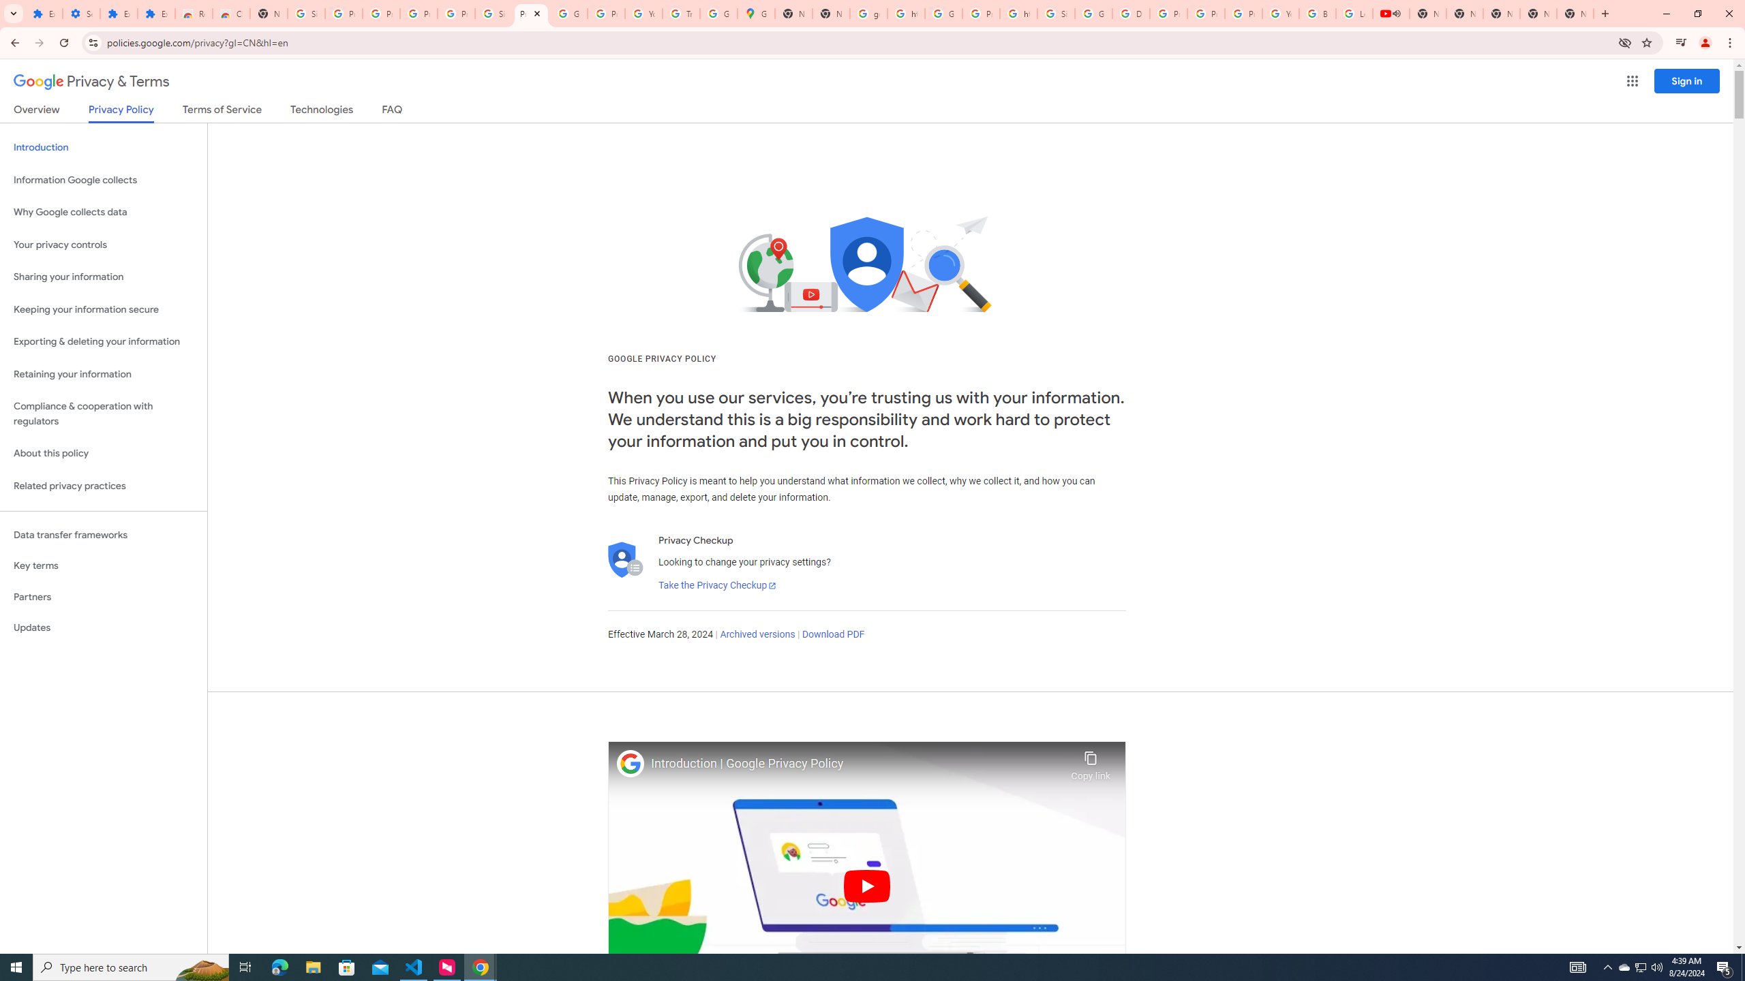 The width and height of the screenshot is (1745, 981). I want to click on Settings, so click(80, 14).